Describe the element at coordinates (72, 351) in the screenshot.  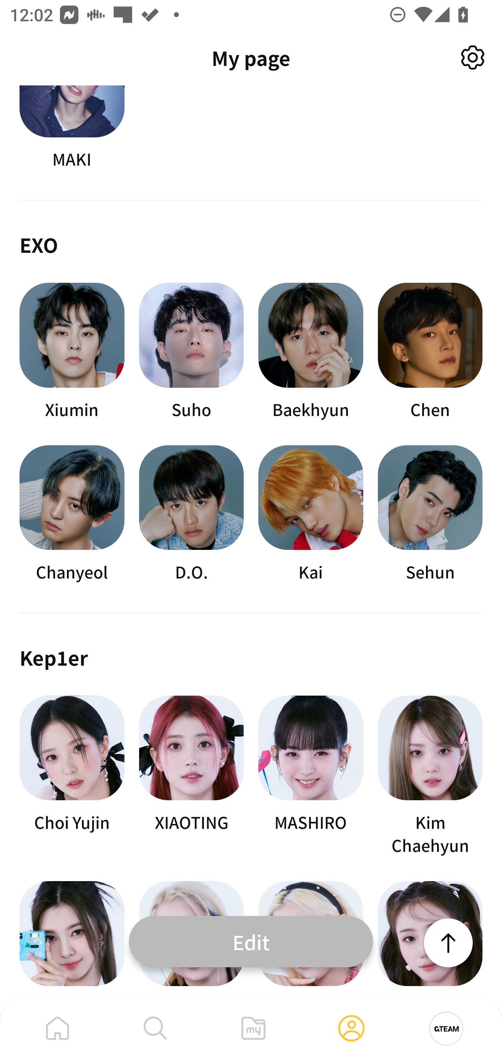
I see `Xiumin` at that location.